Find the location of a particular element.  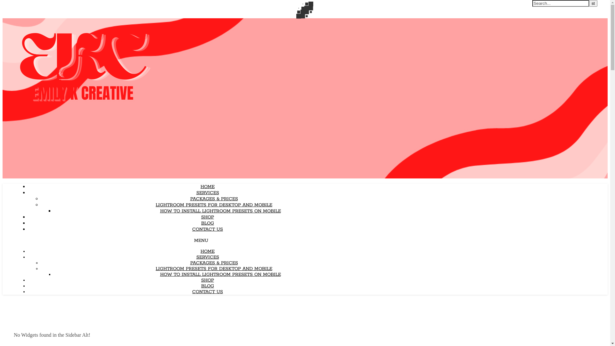

SERVICES is located at coordinates (208, 193).